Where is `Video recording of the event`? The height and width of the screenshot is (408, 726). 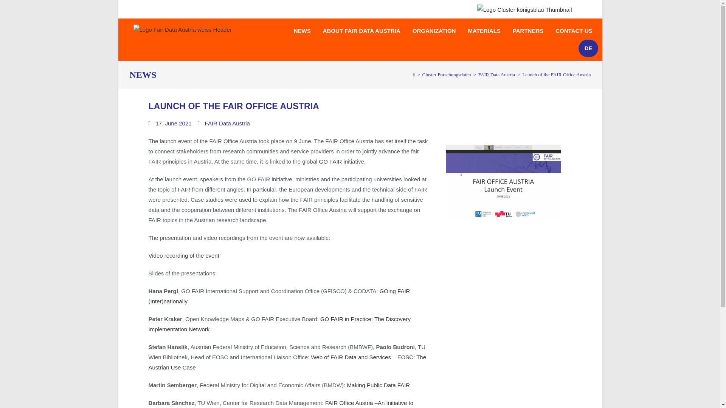 Video recording of the event is located at coordinates (183, 255).